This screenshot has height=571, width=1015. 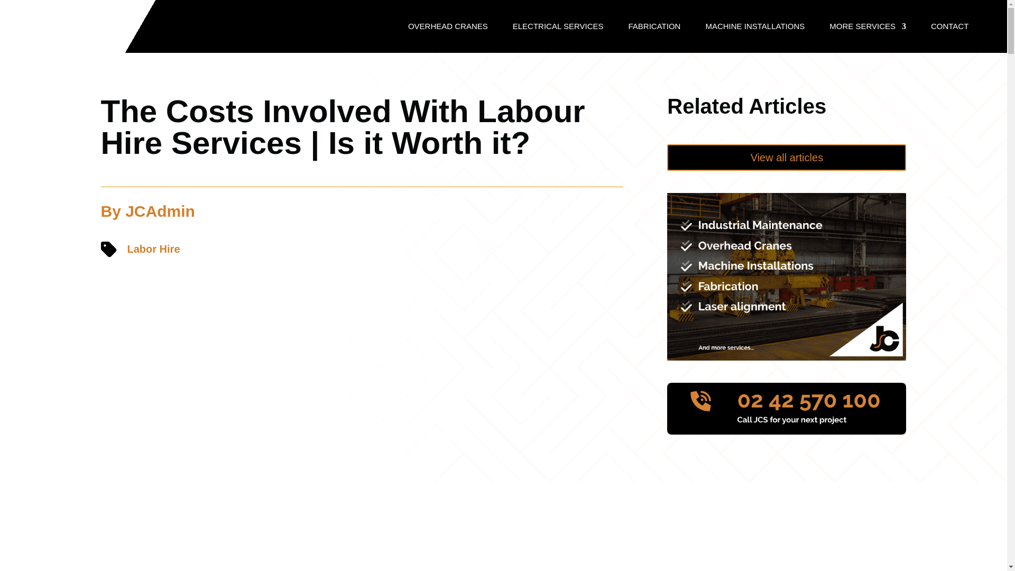 What do you see at coordinates (448, 26) in the screenshot?
I see `OVERHEAD CRANES` at bounding box center [448, 26].